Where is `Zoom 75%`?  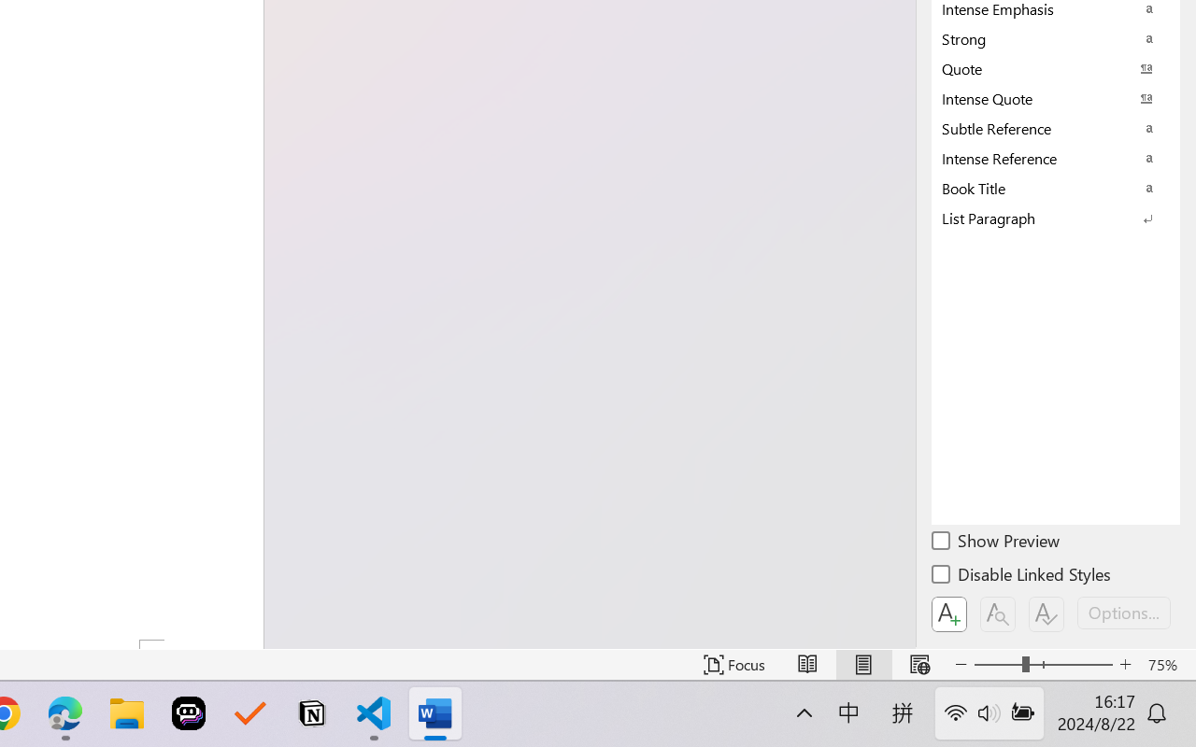 Zoom 75% is located at coordinates (1167, 665).